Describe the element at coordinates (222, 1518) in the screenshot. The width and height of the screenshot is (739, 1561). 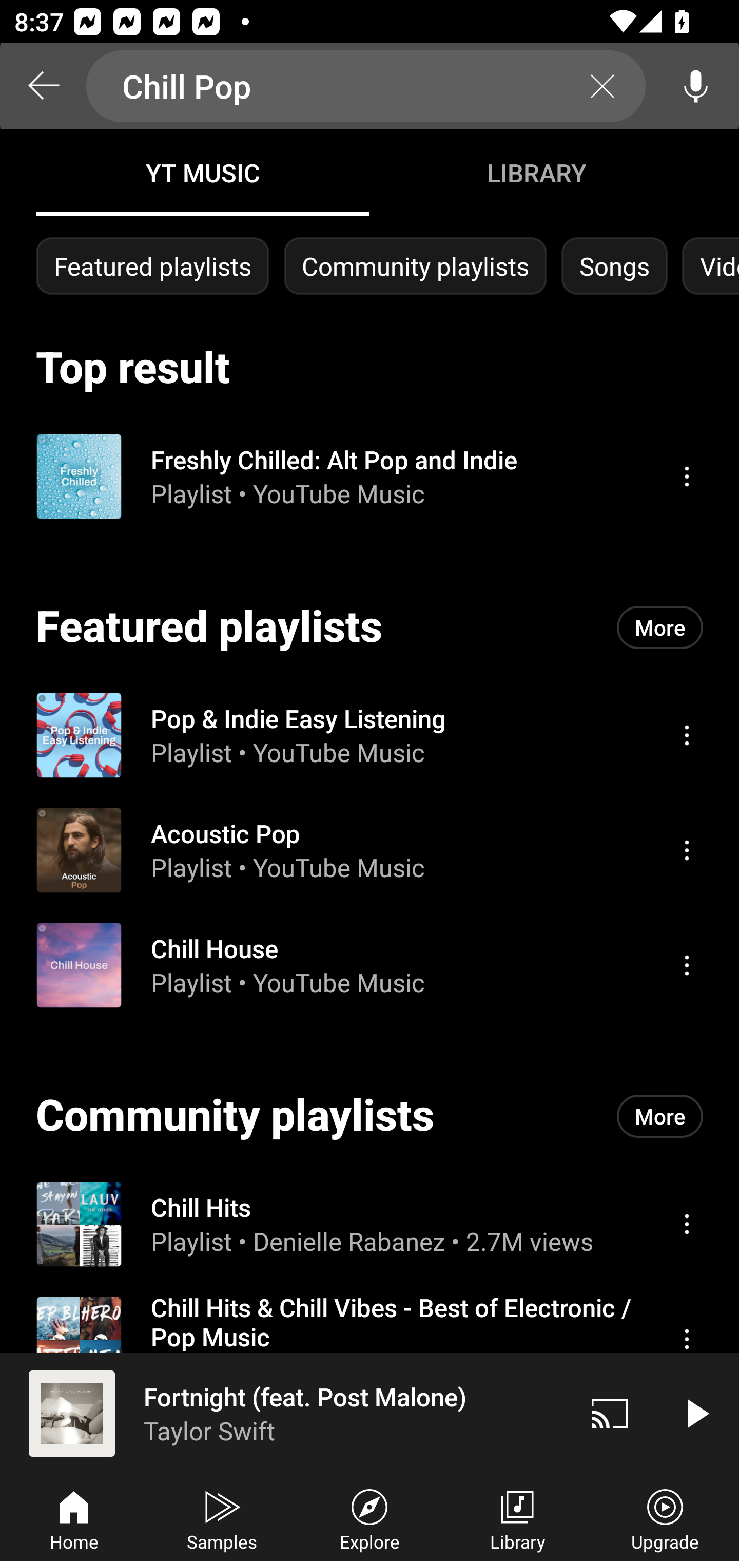
I see `Samples` at that location.